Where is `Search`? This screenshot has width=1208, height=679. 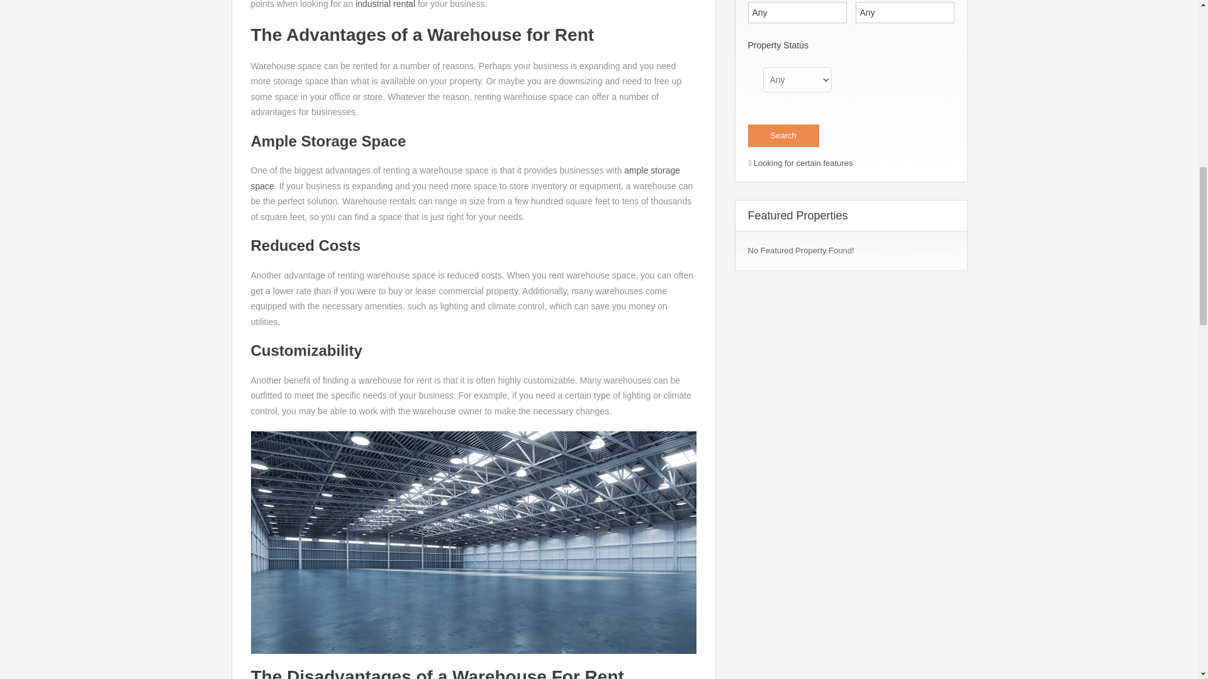
Search is located at coordinates (783, 136).